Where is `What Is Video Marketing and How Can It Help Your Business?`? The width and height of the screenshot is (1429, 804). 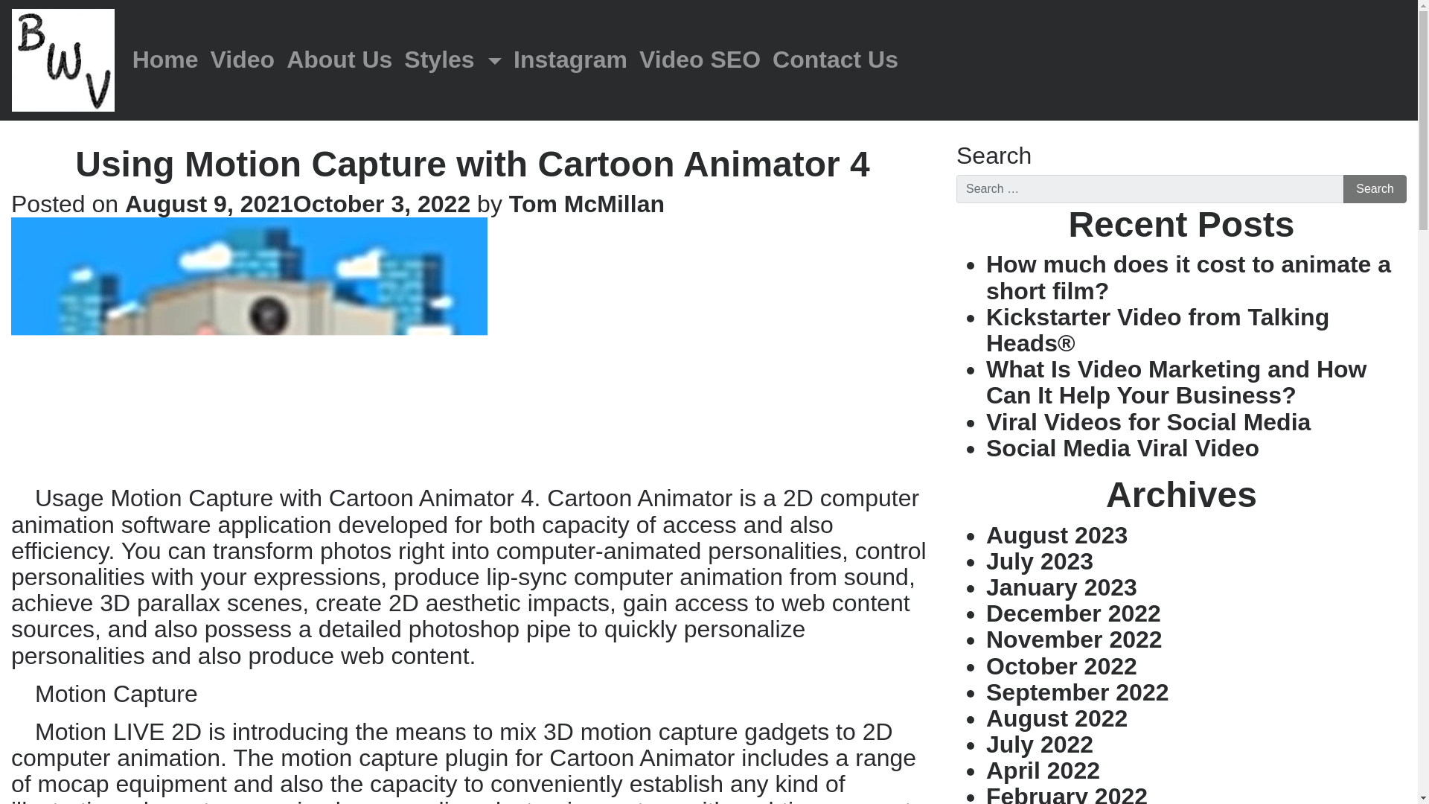
What Is Video Marketing and How Can It Help Your Business? is located at coordinates (1176, 382).